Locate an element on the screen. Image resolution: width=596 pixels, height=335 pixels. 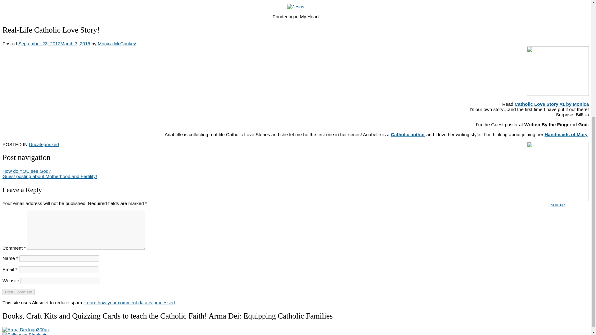
Catholic author is located at coordinates (408, 134).